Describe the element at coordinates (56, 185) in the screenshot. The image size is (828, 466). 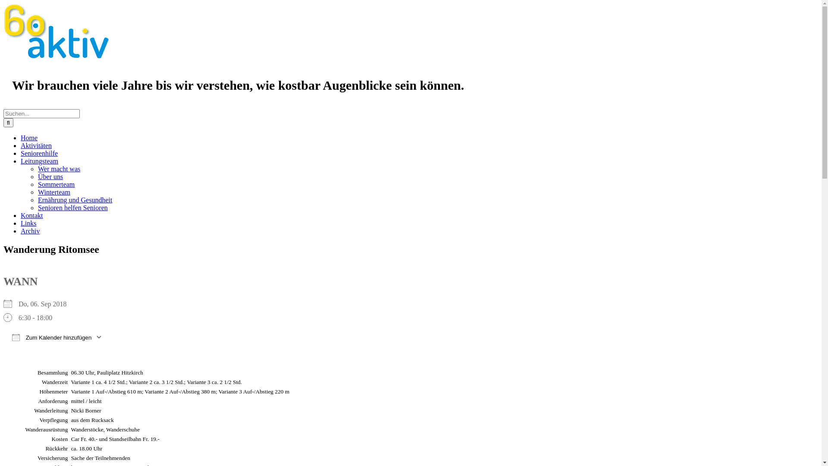
I see `Sommerteam` at that location.